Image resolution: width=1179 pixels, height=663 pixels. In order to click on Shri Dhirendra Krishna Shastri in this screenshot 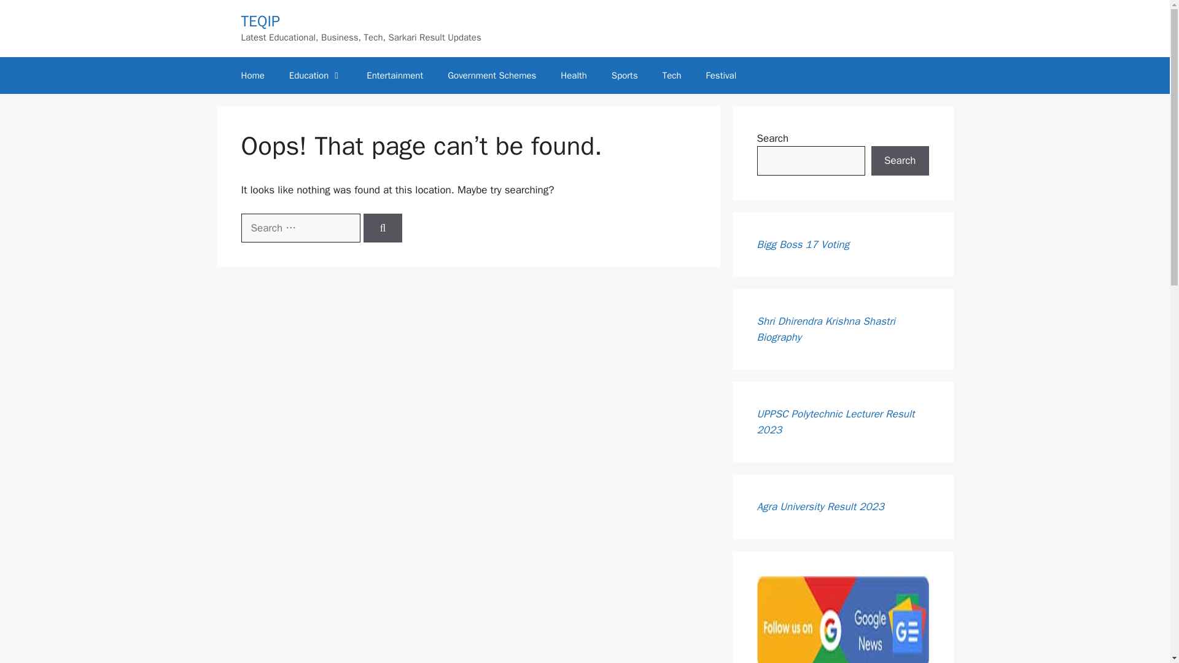, I will do `click(825, 321)`.